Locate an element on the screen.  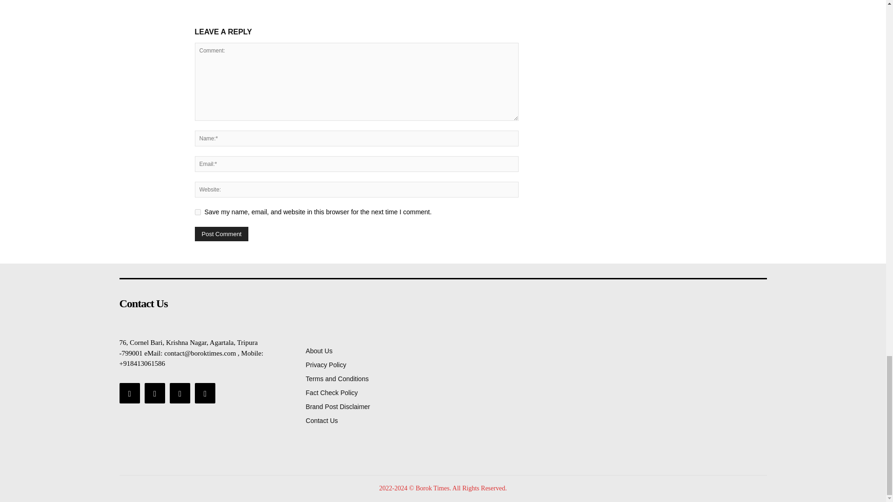
yes is located at coordinates (197, 212).